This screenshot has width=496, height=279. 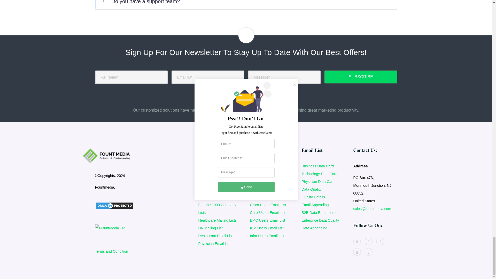 What do you see at coordinates (368, 242) in the screenshot?
I see `youtube` at bounding box center [368, 242].